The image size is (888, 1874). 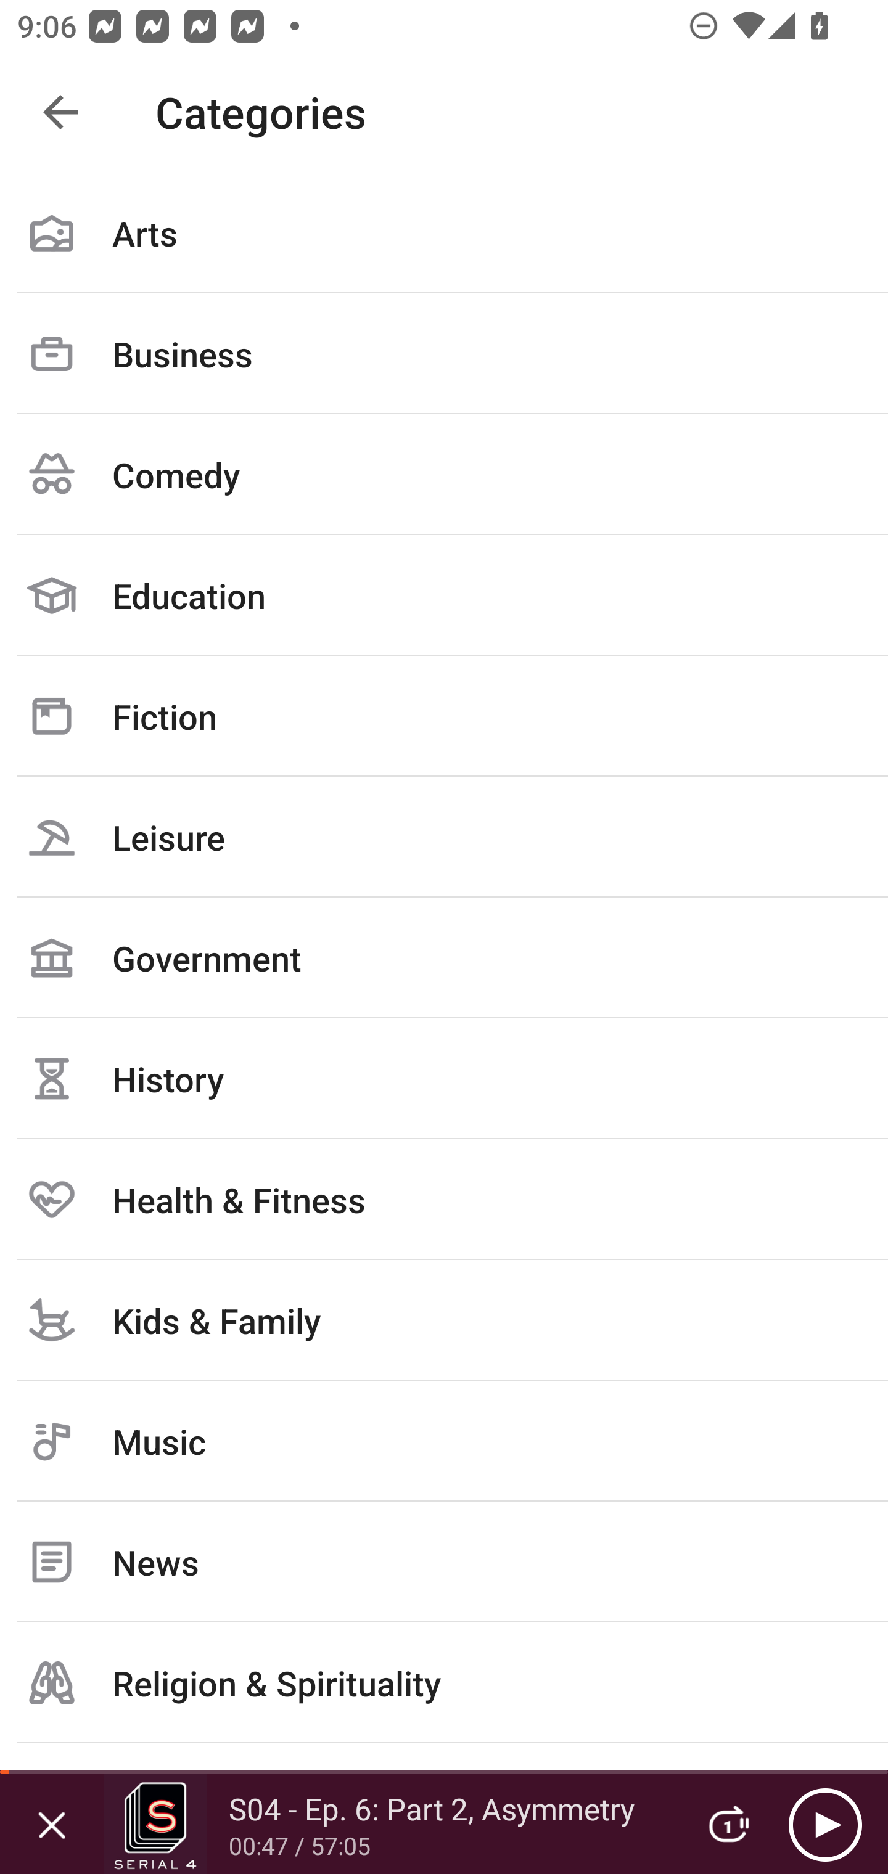 I want to click on Government, so click(x=444, y=957).